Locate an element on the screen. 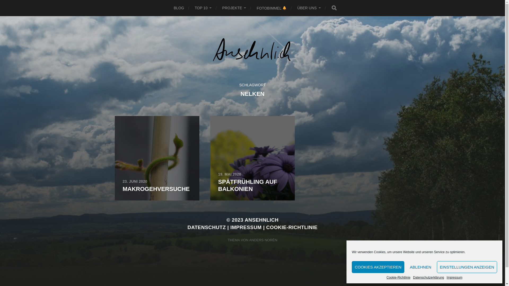  ABLEHNEN is located at coordinates (420, 267).